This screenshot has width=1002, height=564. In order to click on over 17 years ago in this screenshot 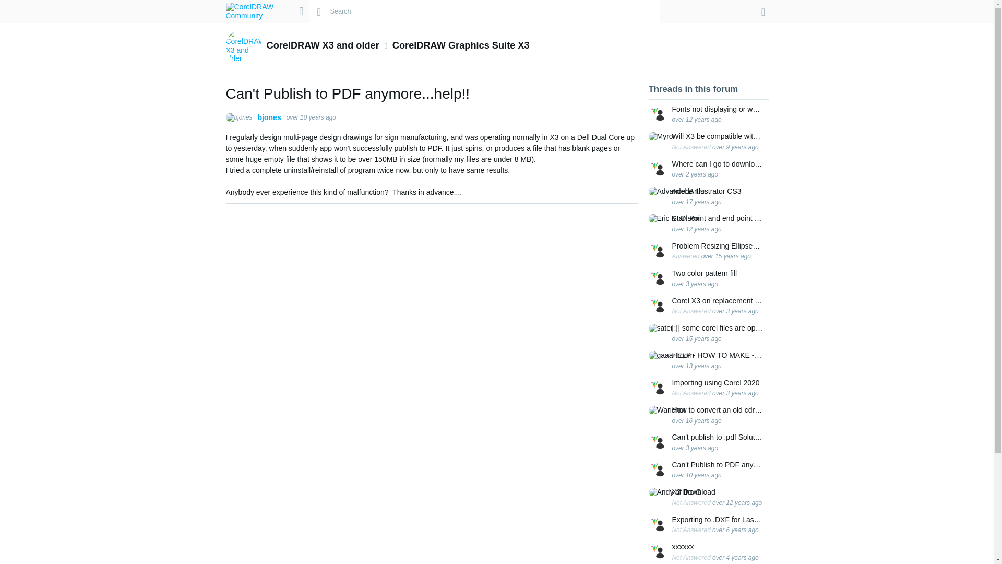, I will do `click(697, 202)`.